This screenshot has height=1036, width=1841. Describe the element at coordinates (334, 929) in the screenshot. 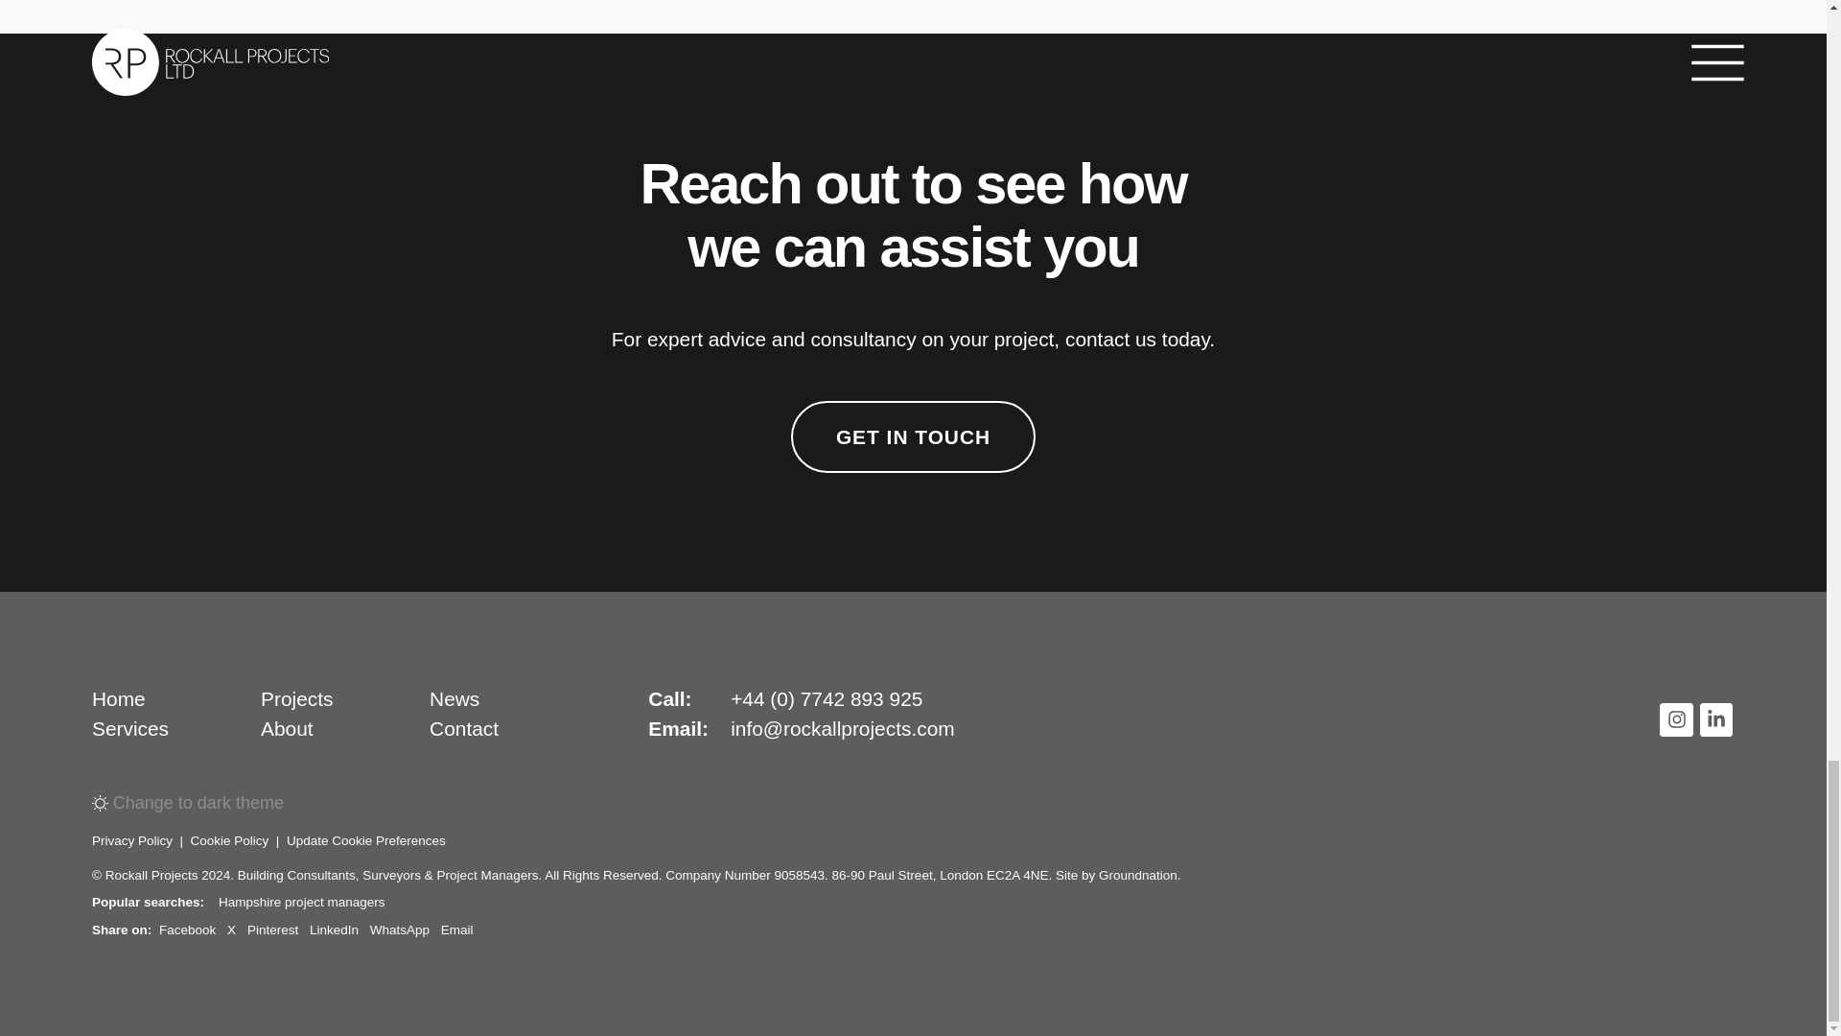

I see `LinkedIn` at that location.